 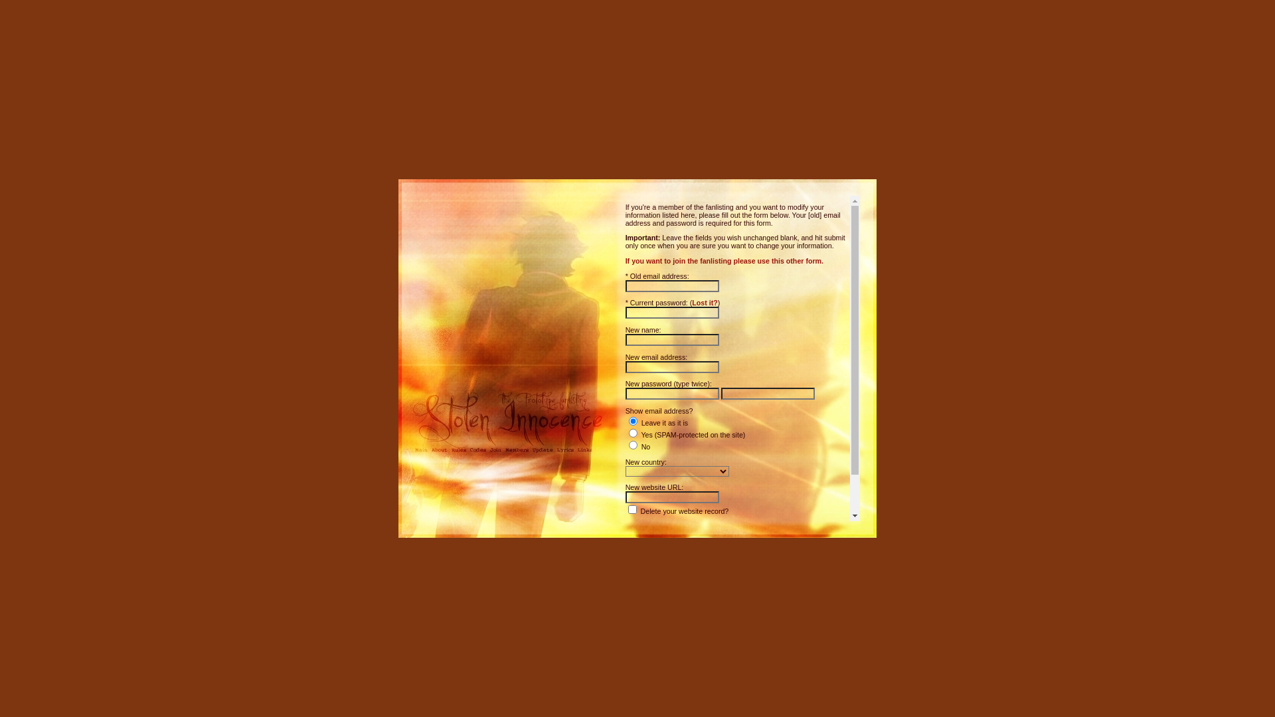 What do you see at coordinates (705, 303) in the screenshot?
I see `Lost it?` at bounding box center [705, 303].